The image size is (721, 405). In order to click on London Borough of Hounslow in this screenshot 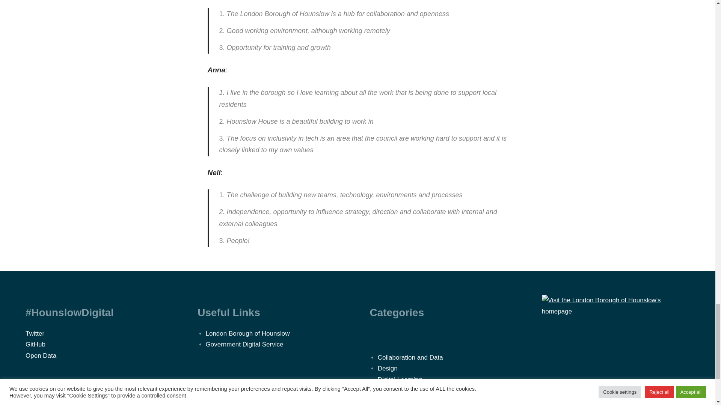, I will do `click(247, 333)`.